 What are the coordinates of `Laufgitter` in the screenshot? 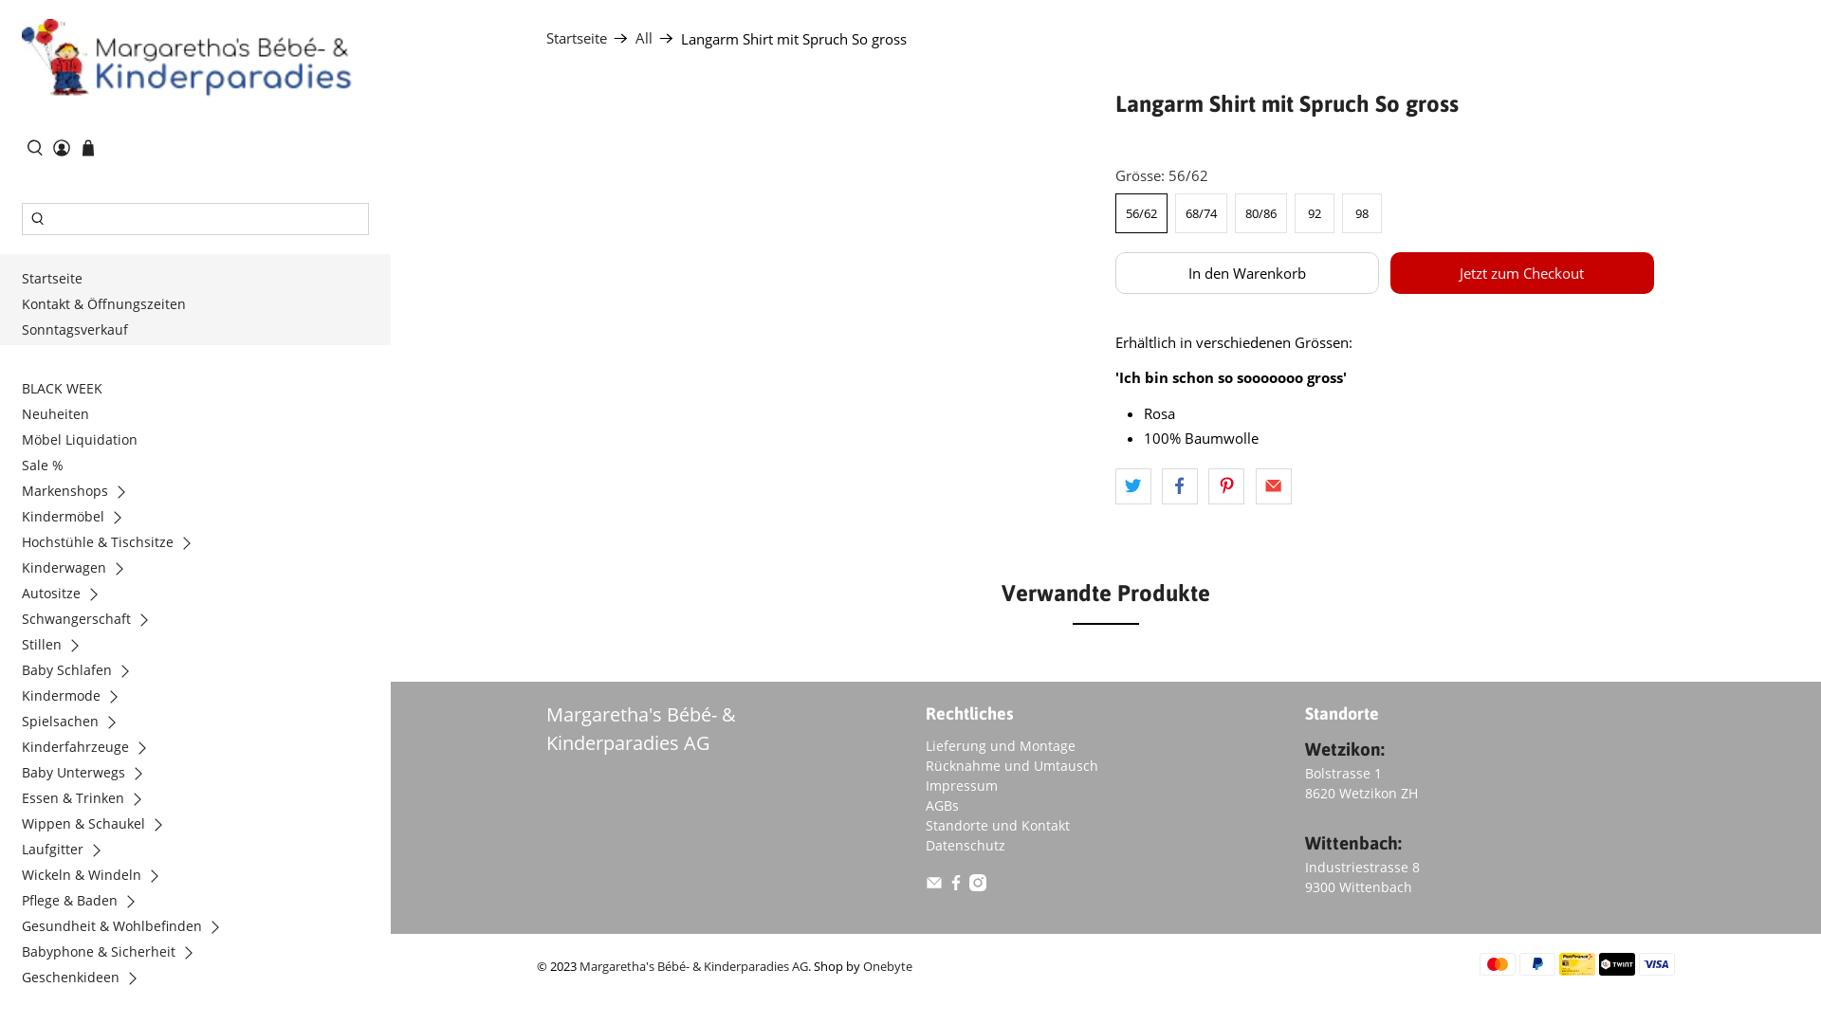 It's located at (68, 851).